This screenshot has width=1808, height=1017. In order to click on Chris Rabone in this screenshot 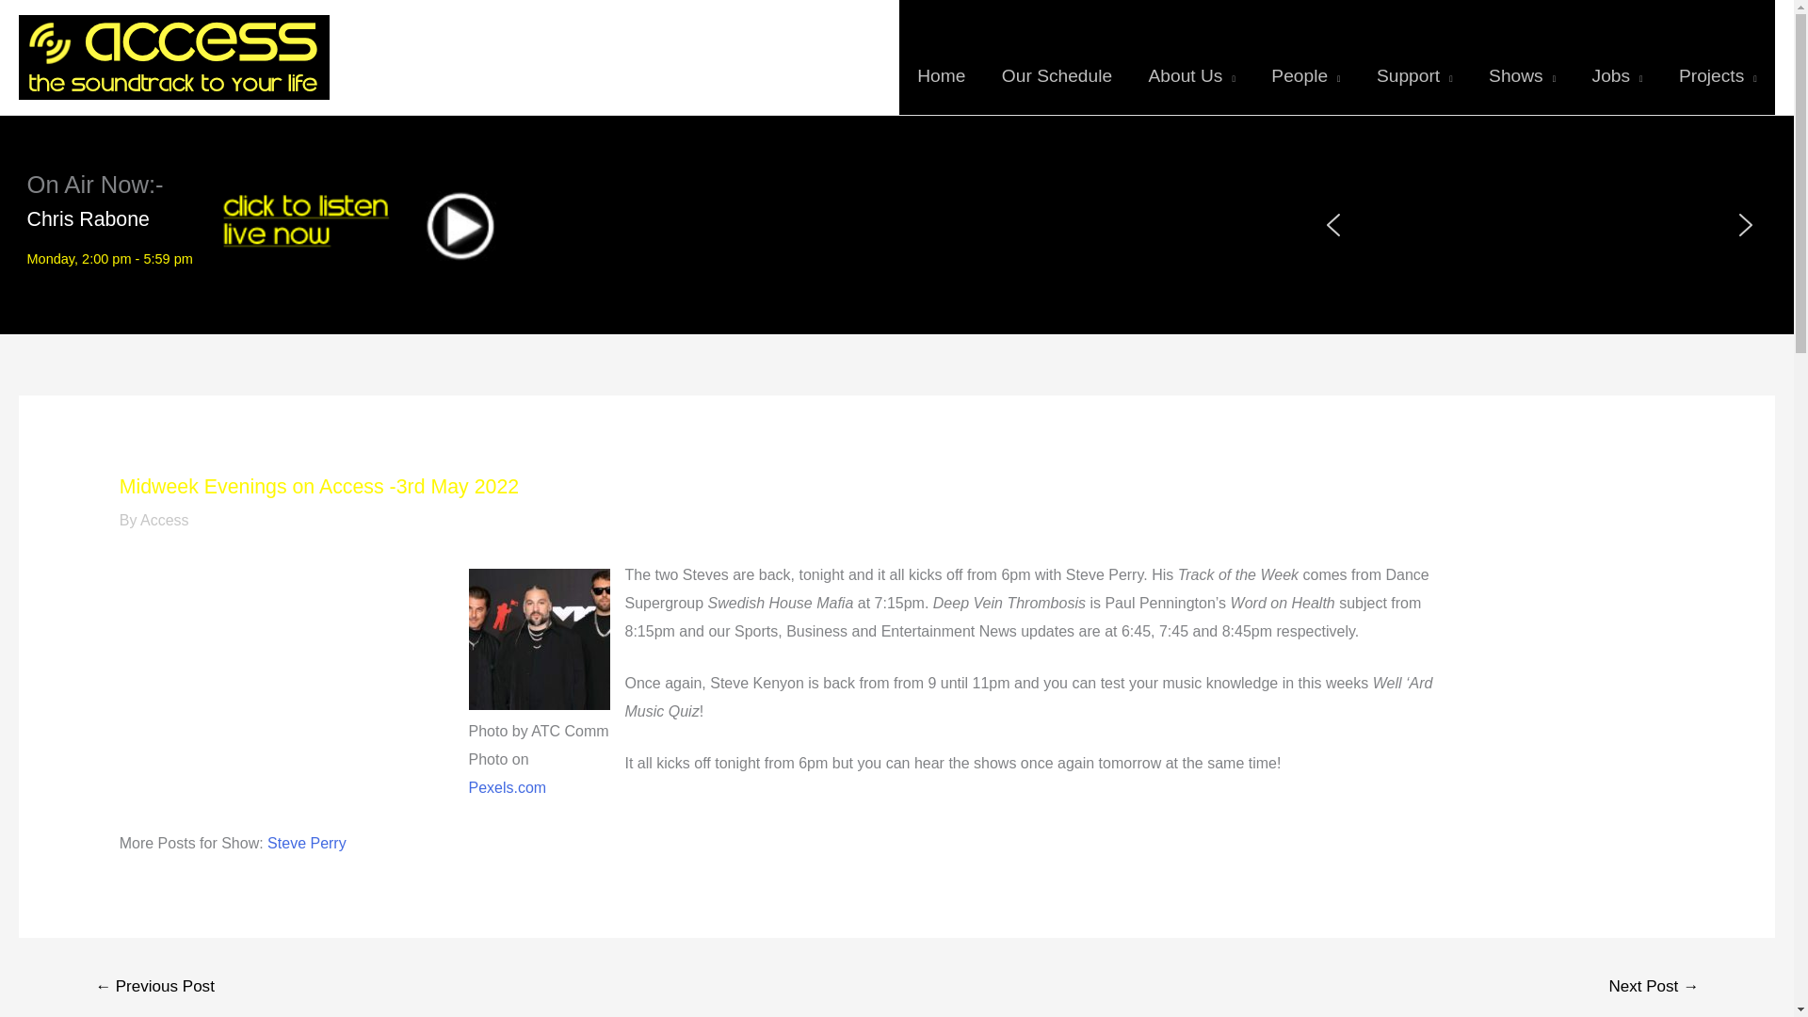, I will do `click(89, 219)`.